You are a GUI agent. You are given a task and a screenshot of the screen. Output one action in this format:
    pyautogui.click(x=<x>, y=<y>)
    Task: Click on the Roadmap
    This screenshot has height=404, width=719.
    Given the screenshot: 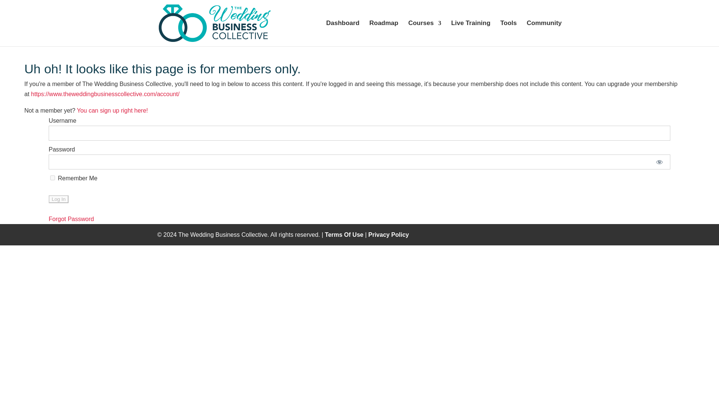 What is the action you would take?
    pyautogui.click(x=383, y=34)
    